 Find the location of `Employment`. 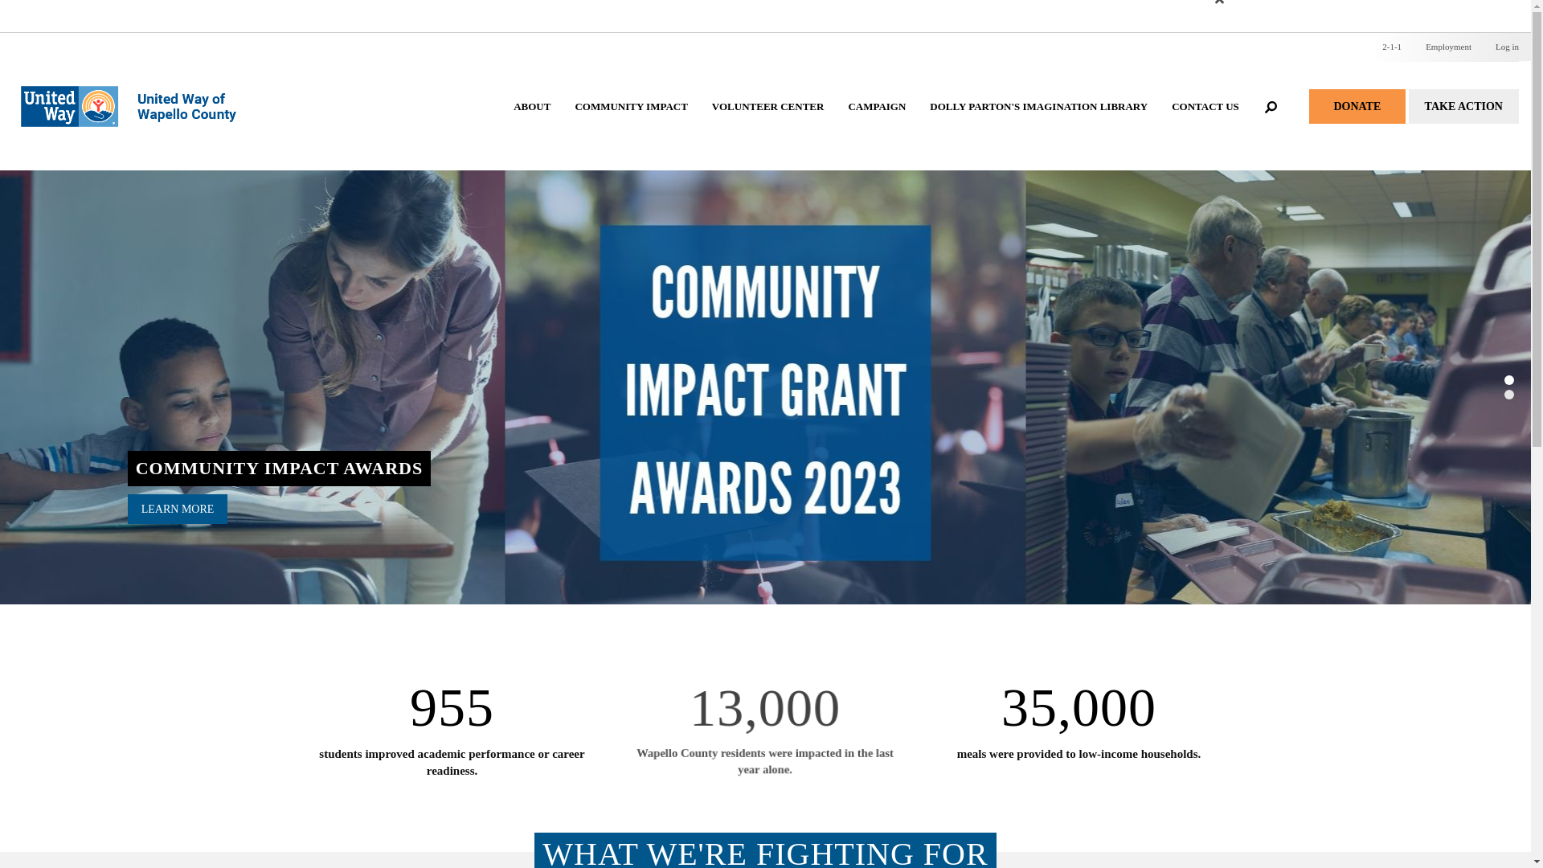

Employment is located at coordinates (1448, 47).